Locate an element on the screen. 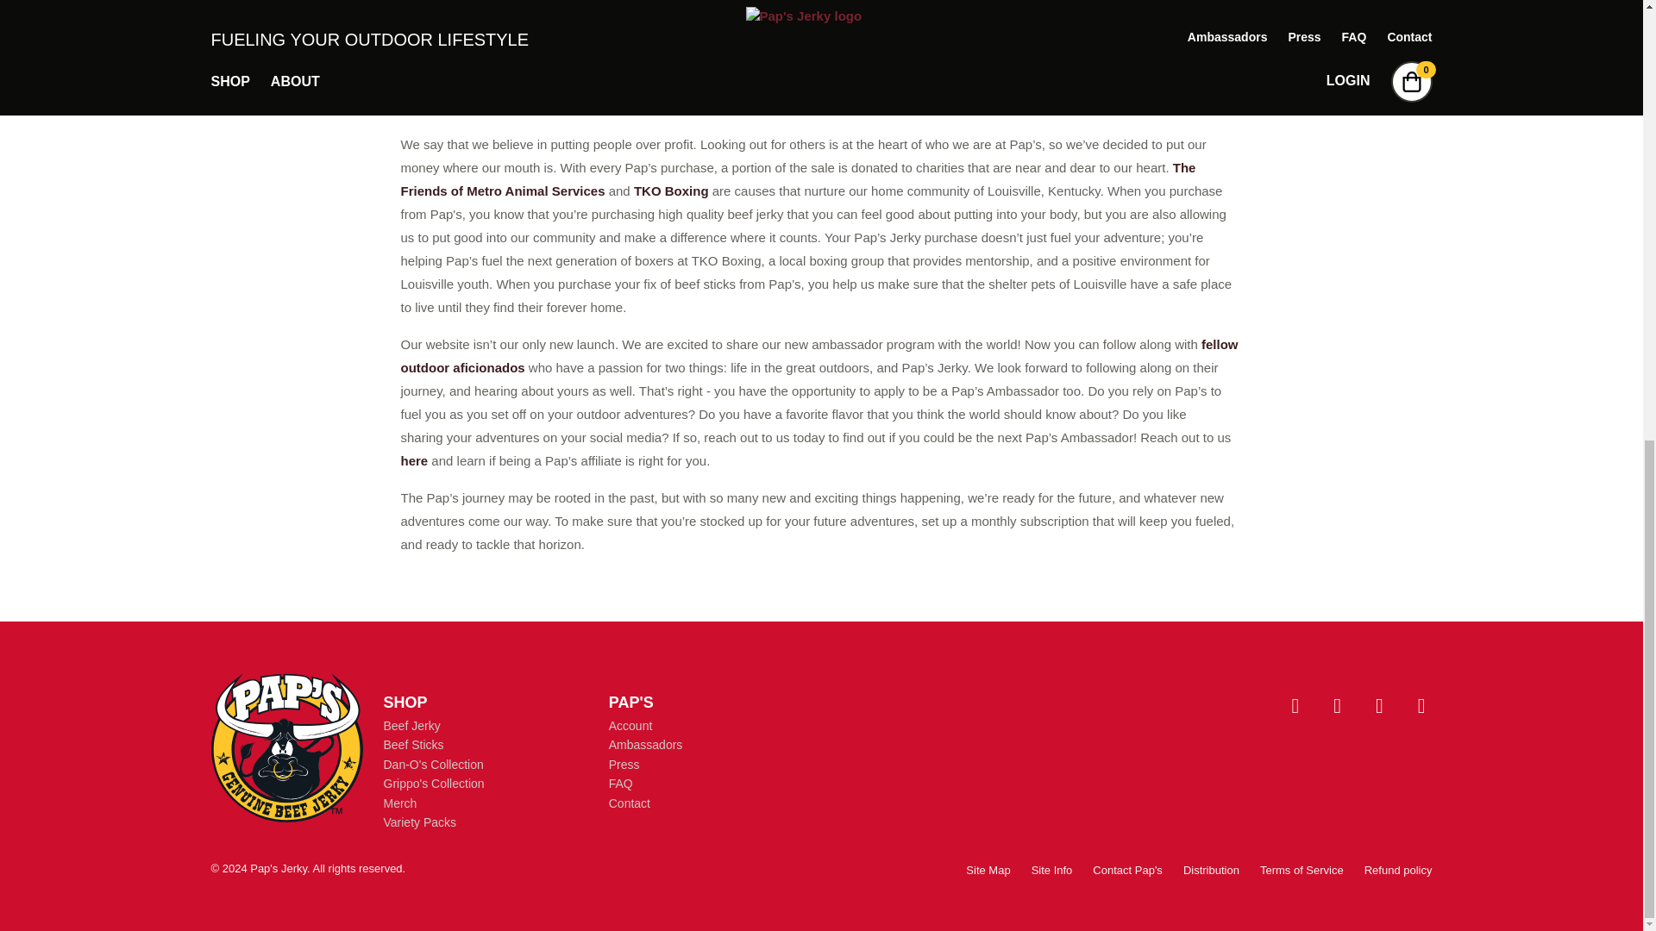  Dan-O's Collection is located at coordinates (433, 765).